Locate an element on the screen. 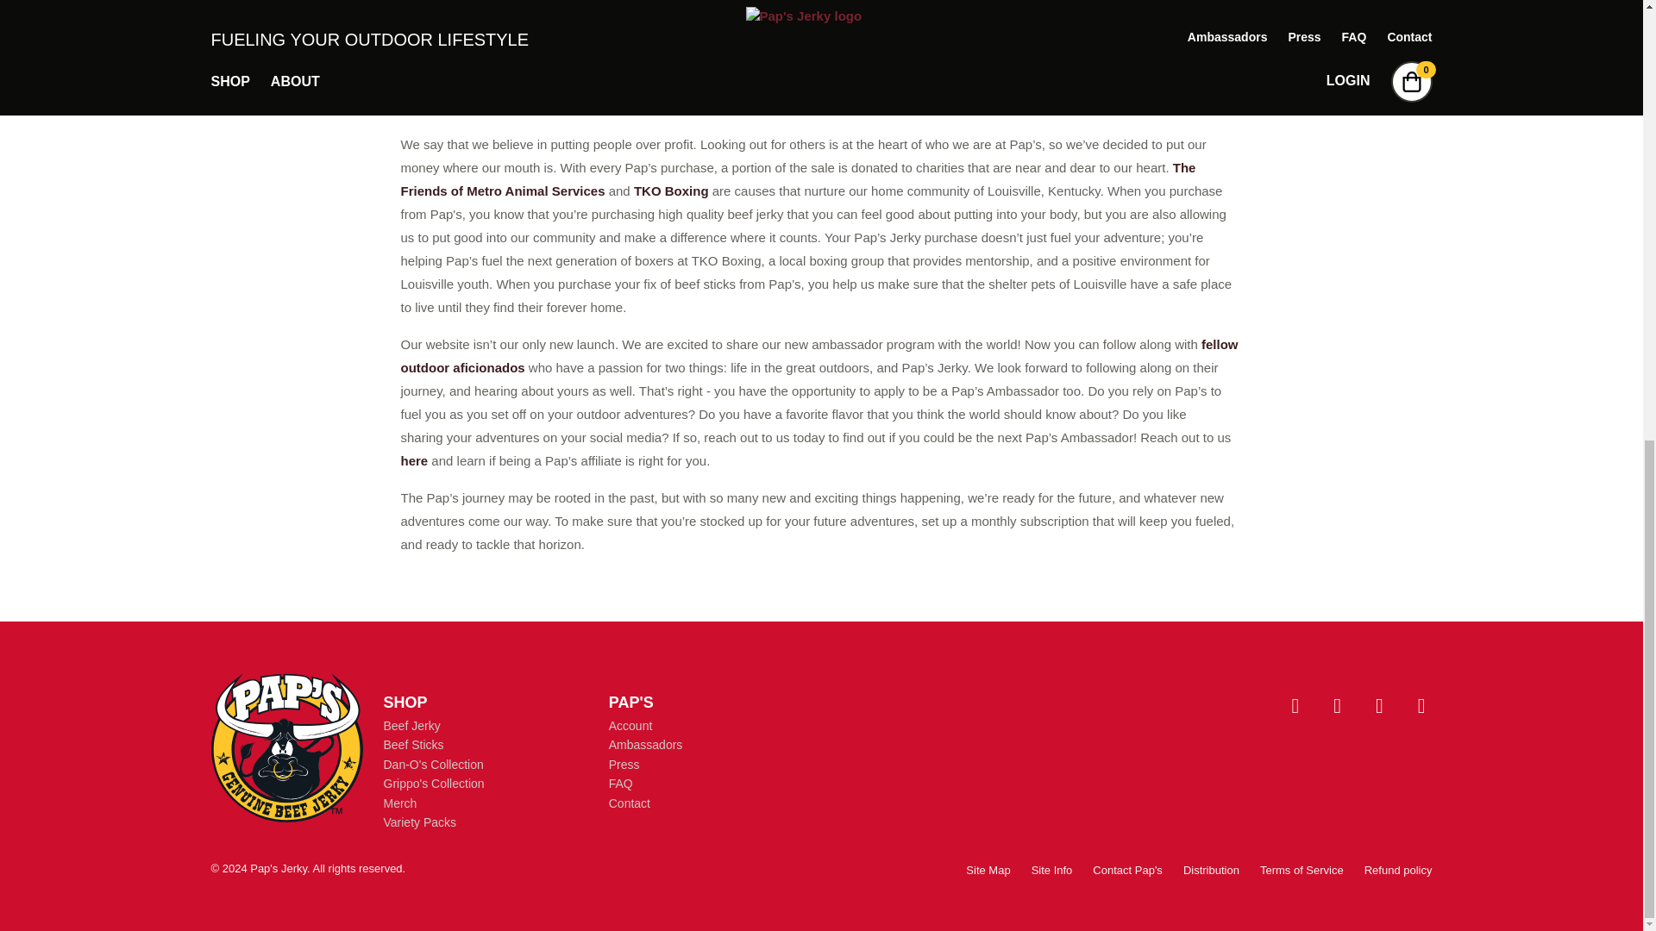  Dan-O's Collection is located at coordinates (433, 765).